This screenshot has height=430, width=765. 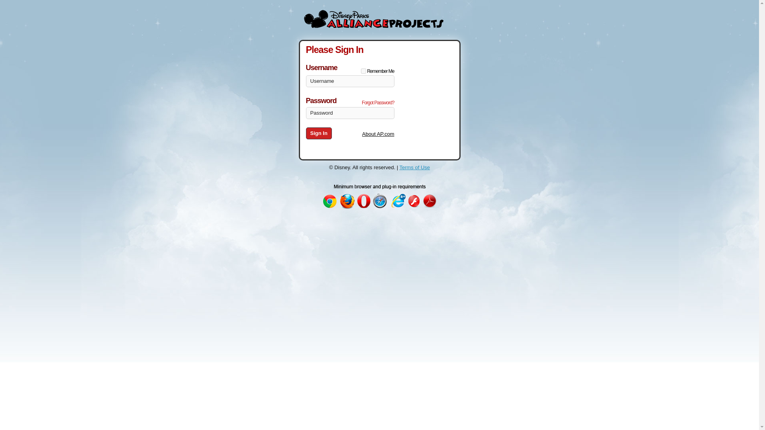 What do you see at coordinates (319, 133) in the screenshot?
I see `Sign In` at bounding box center [319, 133].